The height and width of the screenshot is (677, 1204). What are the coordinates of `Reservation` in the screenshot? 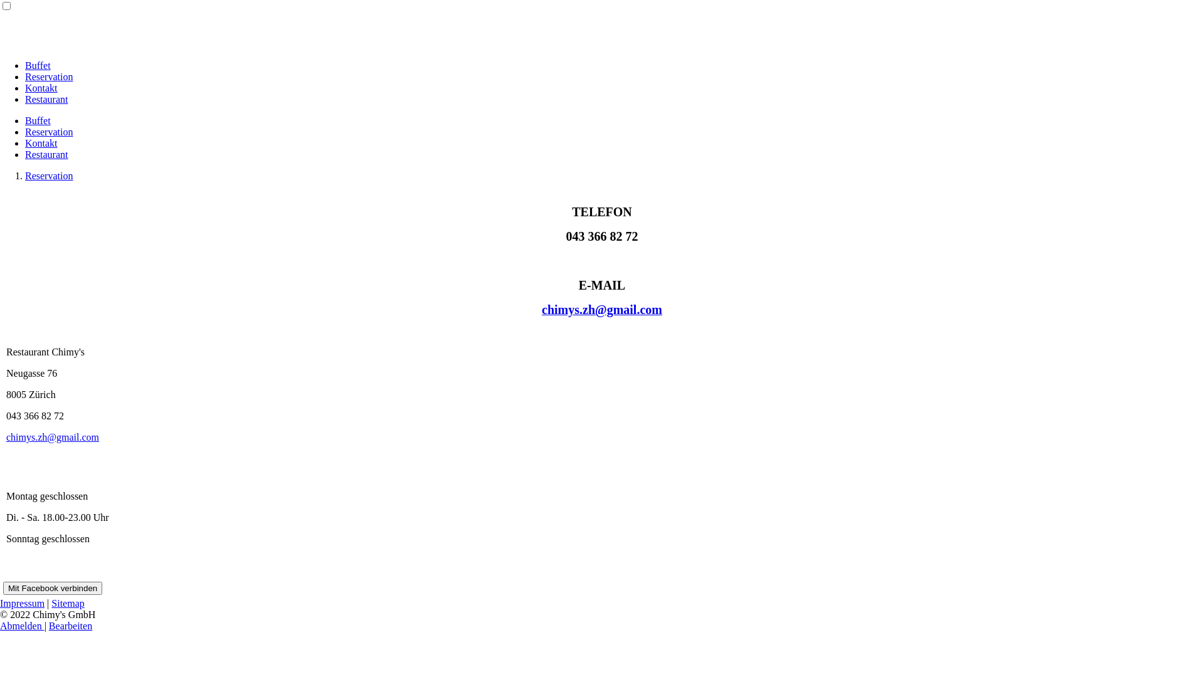 It's located at (49, 76).